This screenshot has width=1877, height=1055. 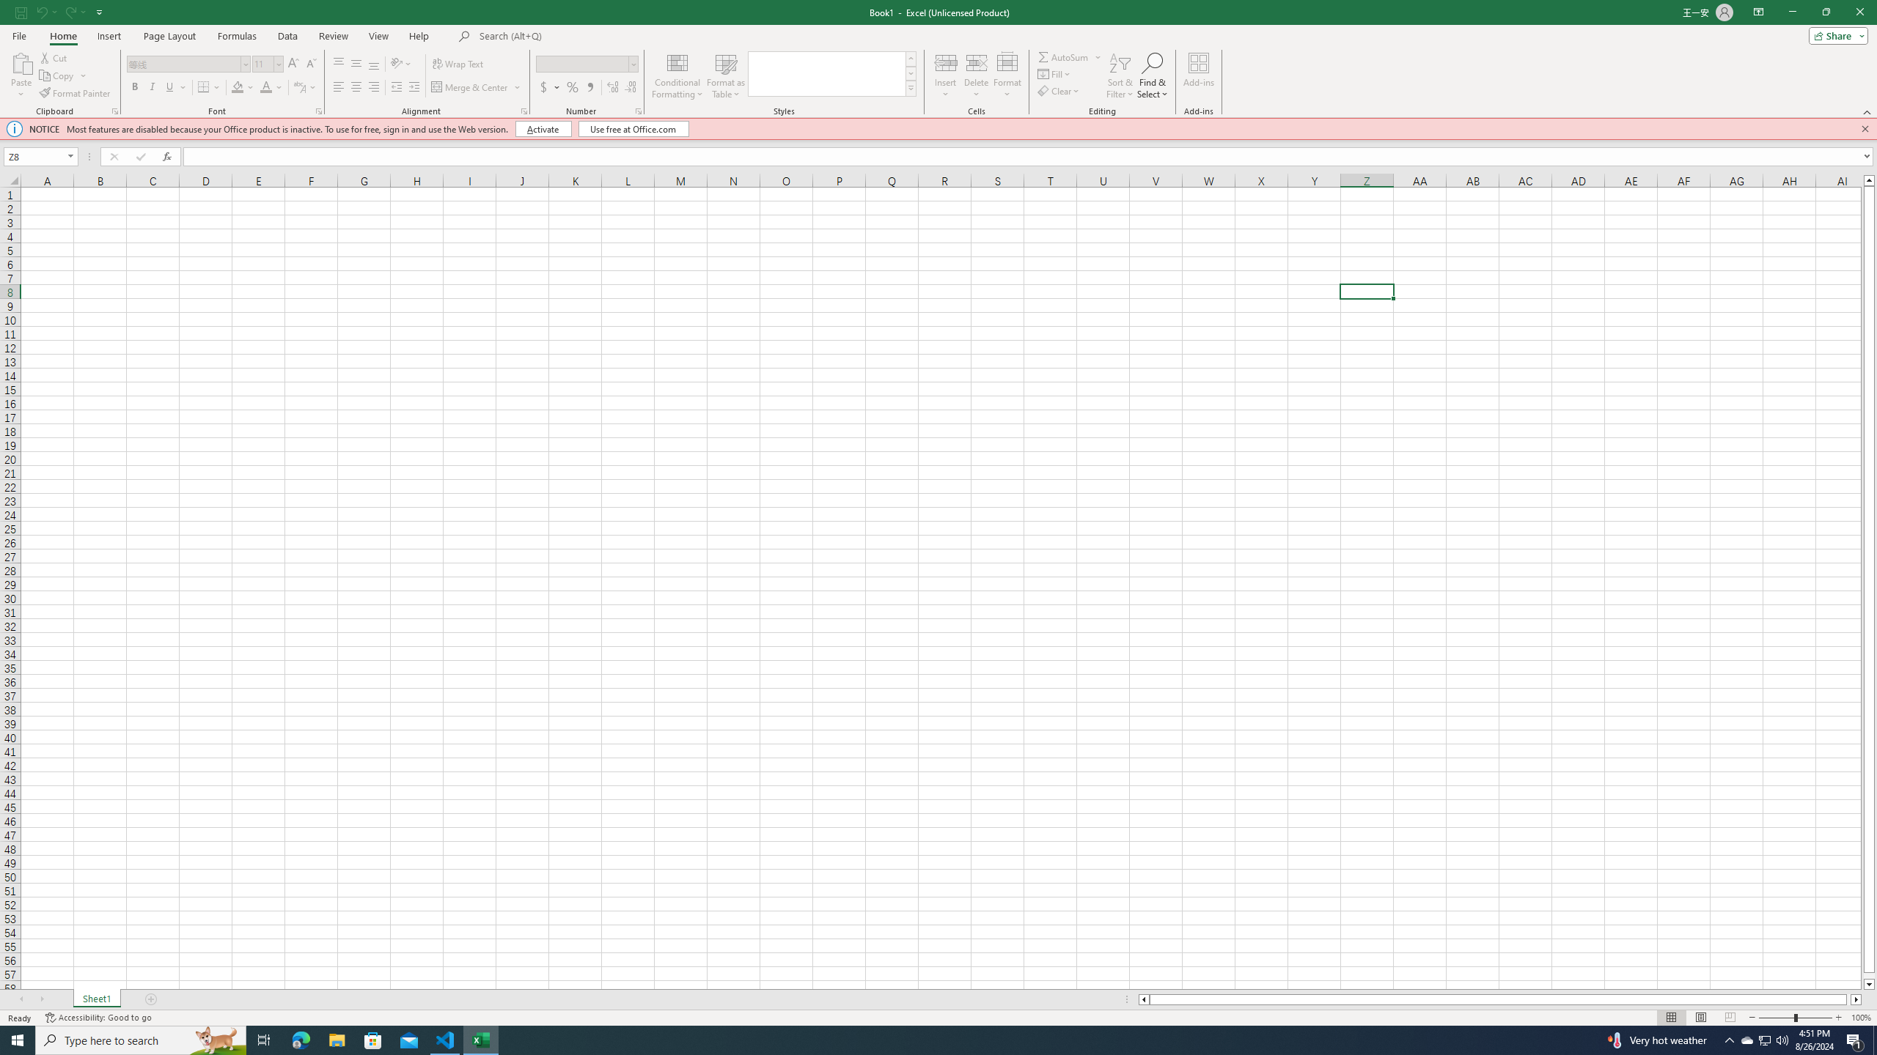 I want to click on Font Color, so click(x=266, y=88).